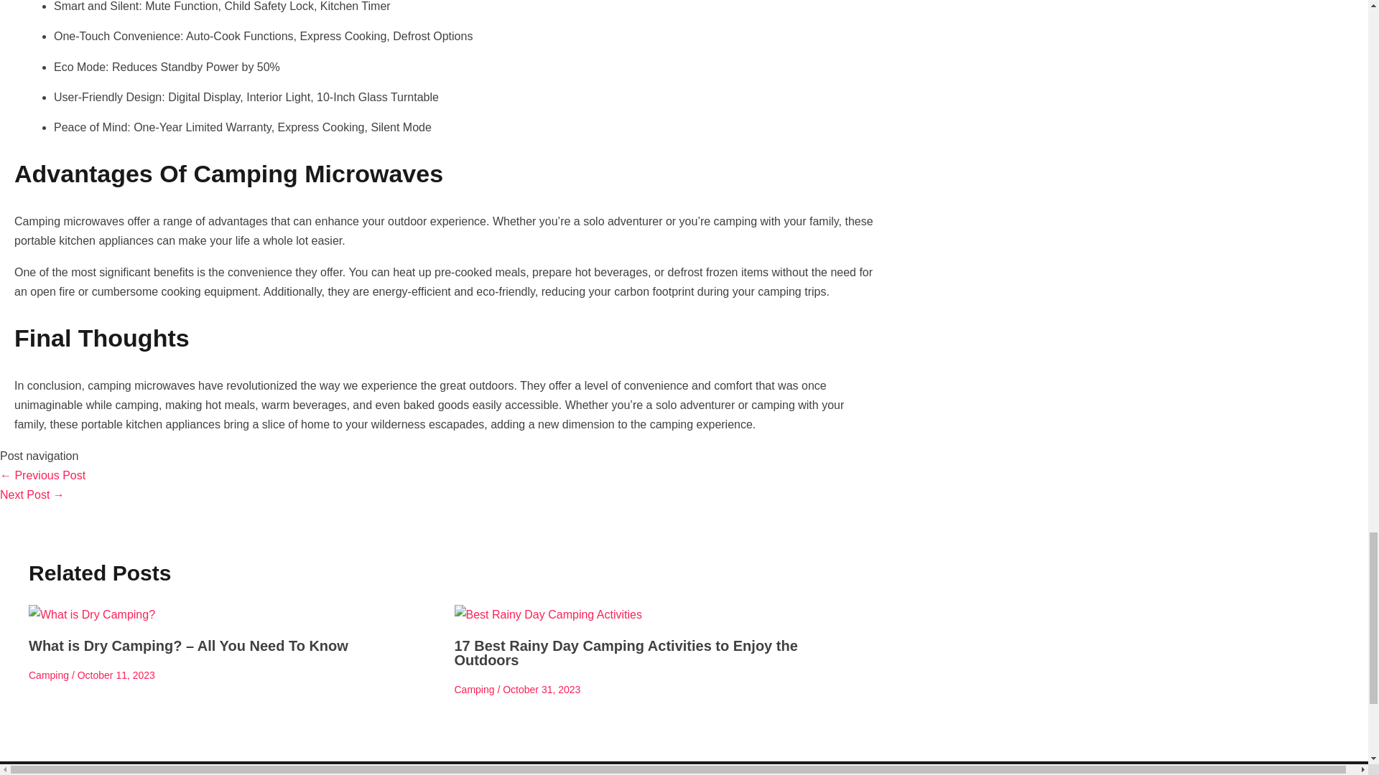  Describe the element at coordinates (547, 614) in the screenshot. I see `17 Best Rainy Day Camping Activities to Enjoy the Outdoors 9` at that location.